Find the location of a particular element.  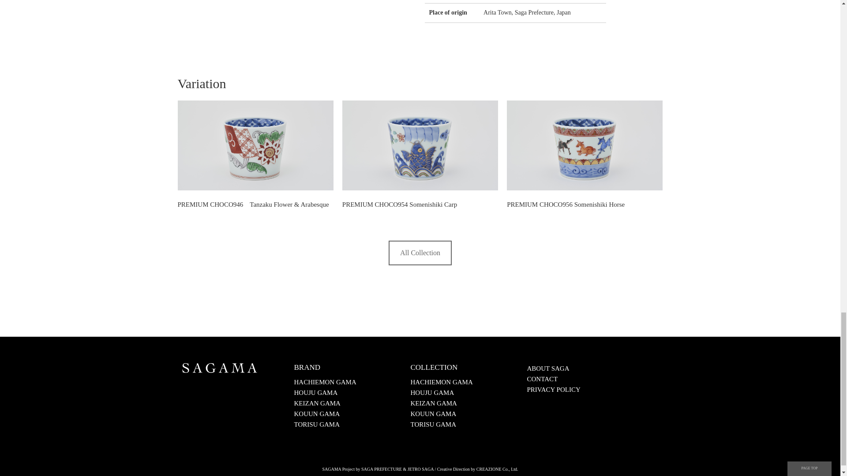

TORISU GAMA is located at coordinates (317, 424).